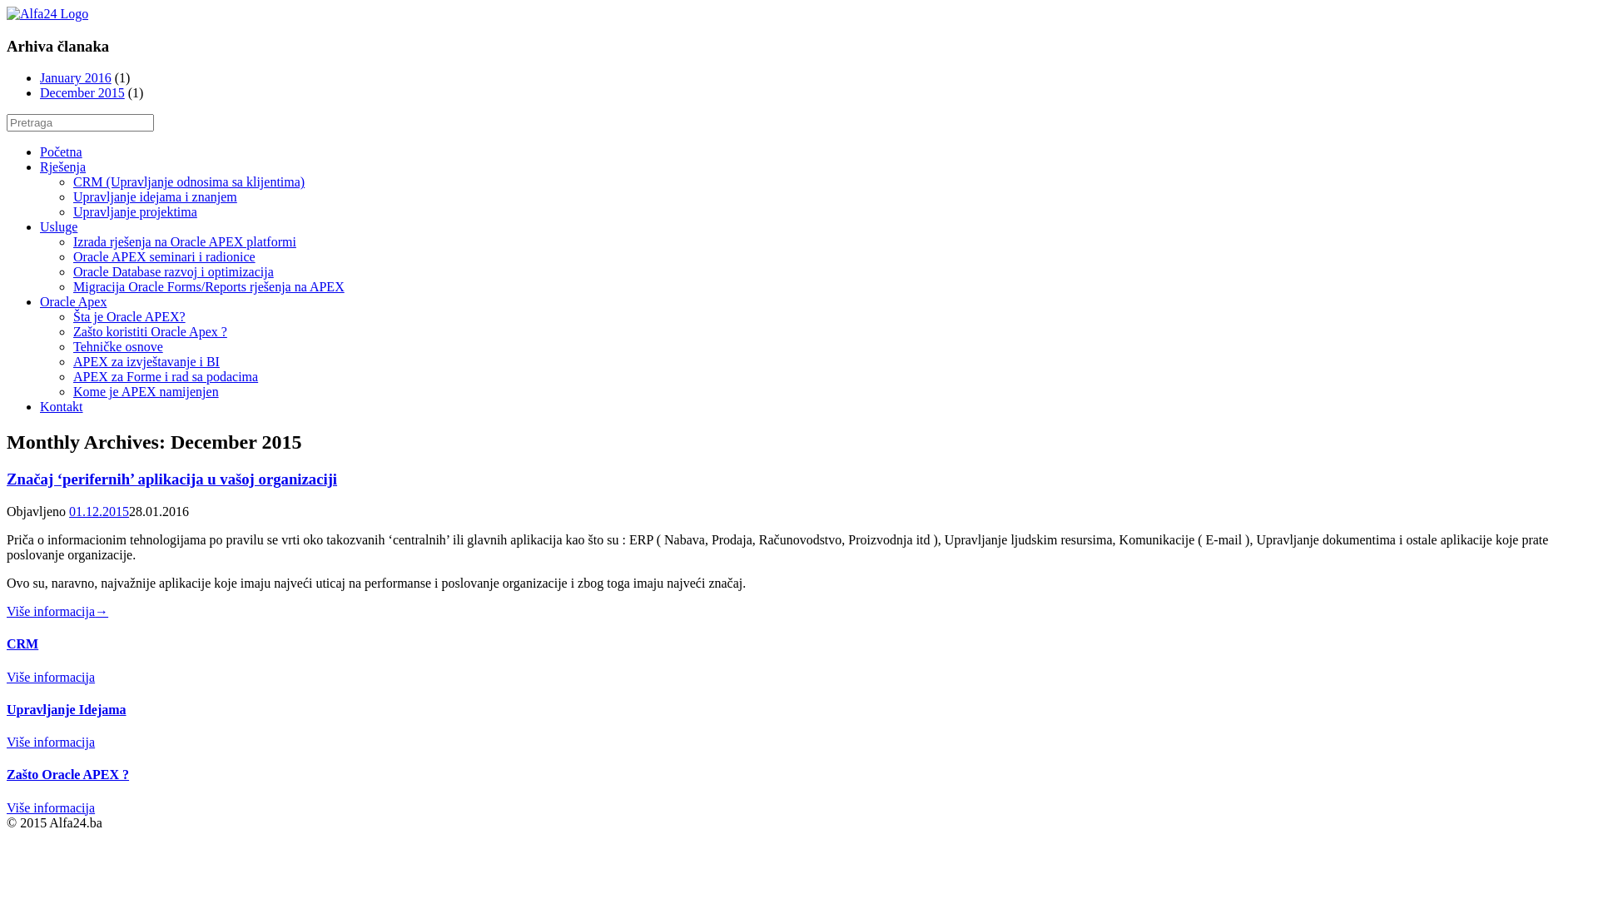  Describe the element at coordinates (62, 406) in the screenshot. I see `Kontakt` at that location.